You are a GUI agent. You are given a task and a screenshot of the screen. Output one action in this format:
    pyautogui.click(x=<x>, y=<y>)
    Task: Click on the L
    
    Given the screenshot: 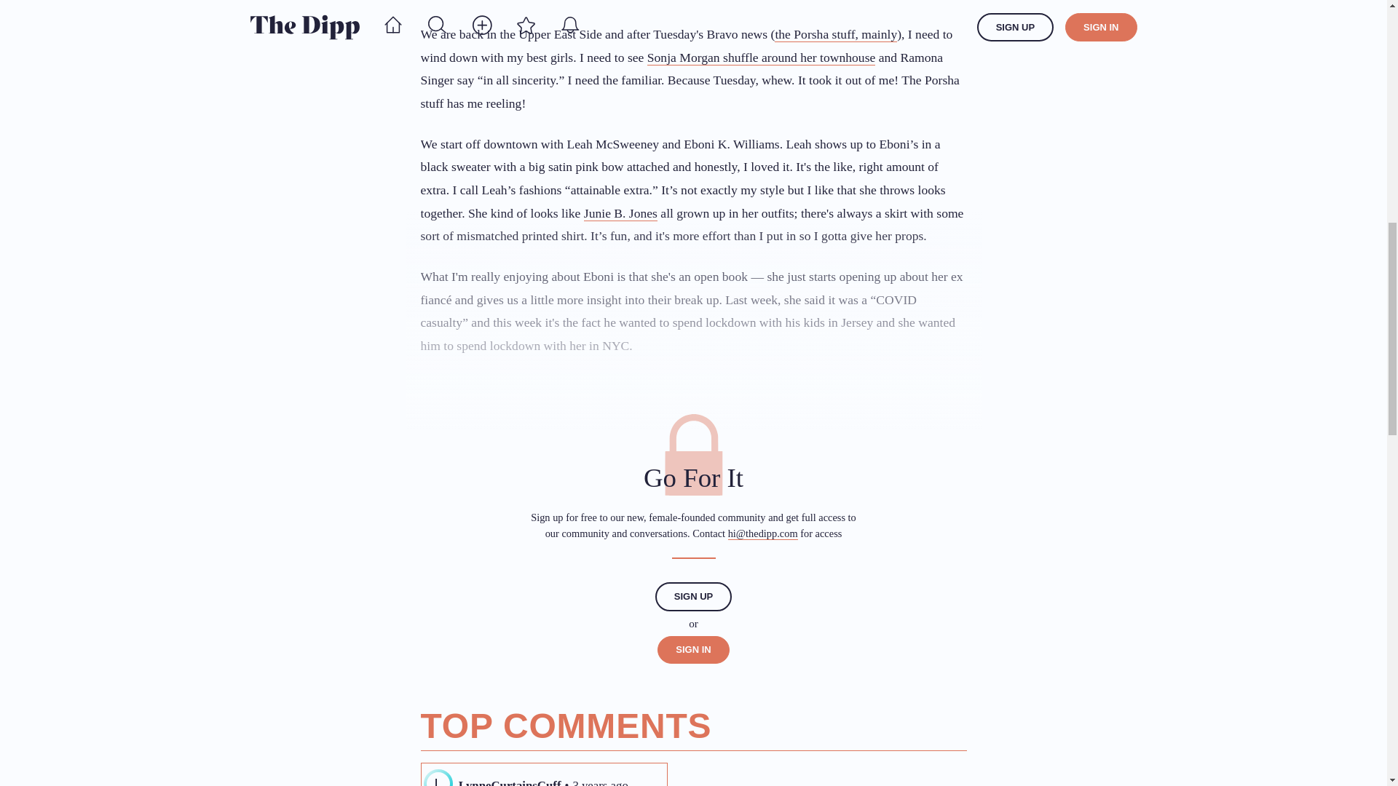 What is the action you would take?
    pyautogui.click(x=438, y=779)
    